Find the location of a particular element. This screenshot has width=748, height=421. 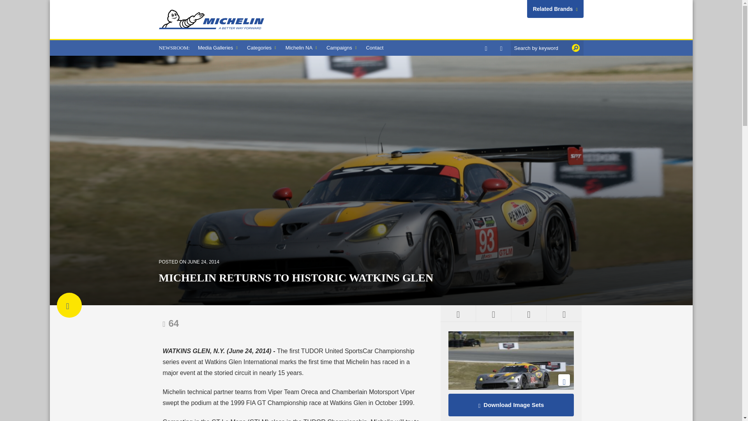

Categories is located at coordinates (262, 48).